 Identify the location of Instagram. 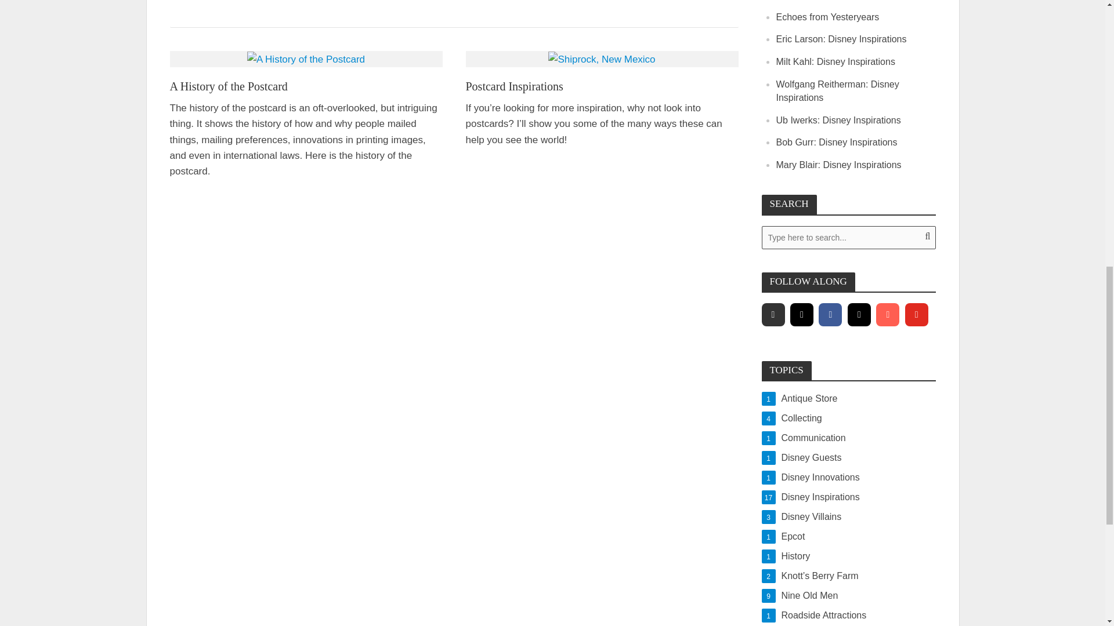
(848, 438).